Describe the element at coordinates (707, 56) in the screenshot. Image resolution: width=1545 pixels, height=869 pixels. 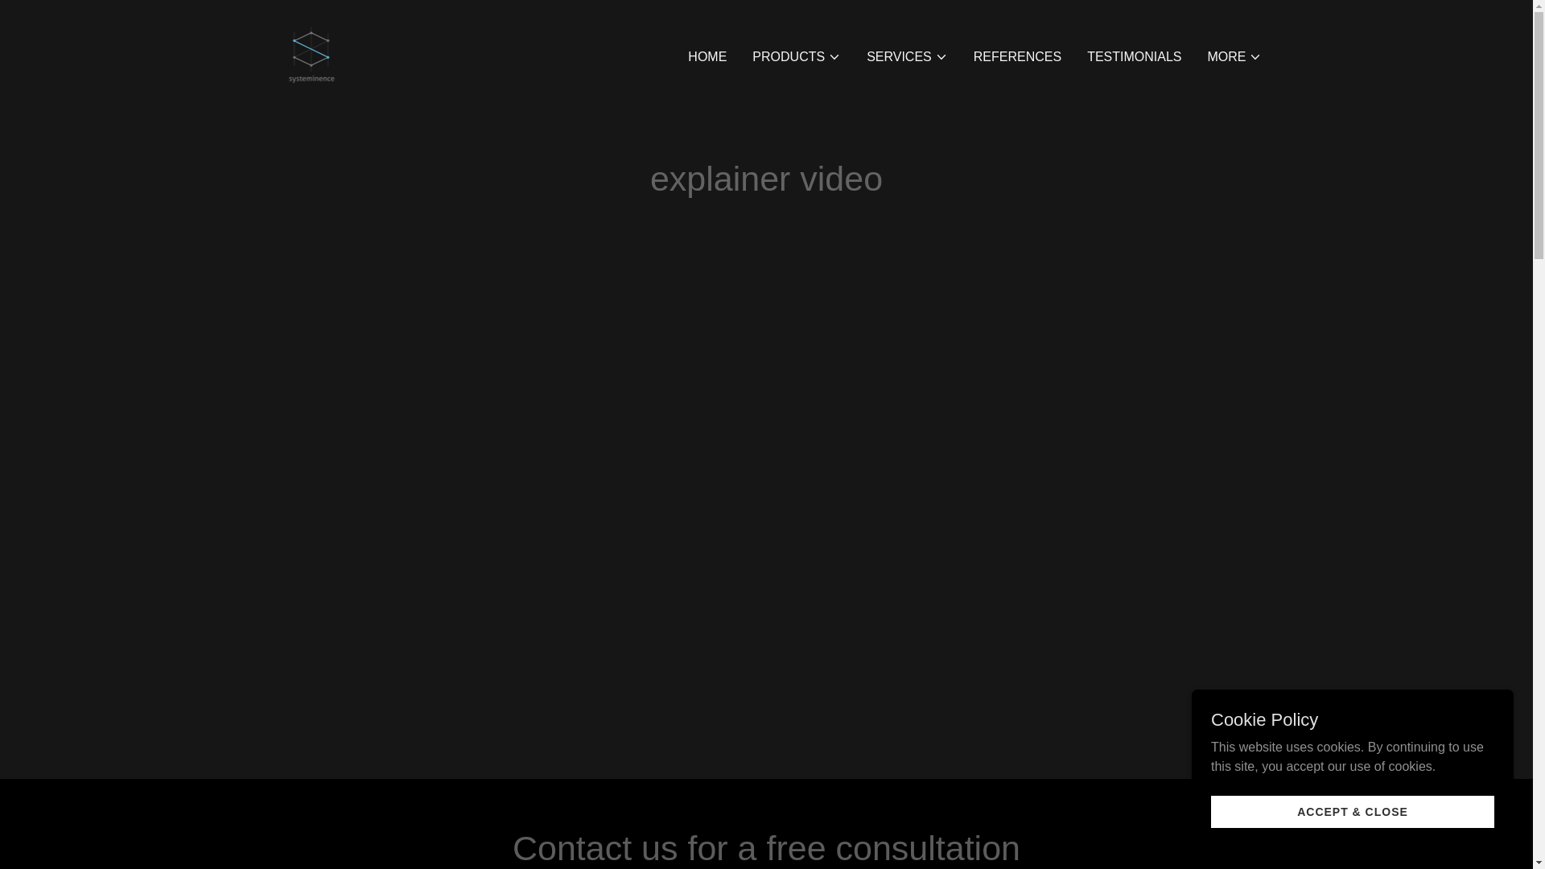
I see `HOME` at that location.